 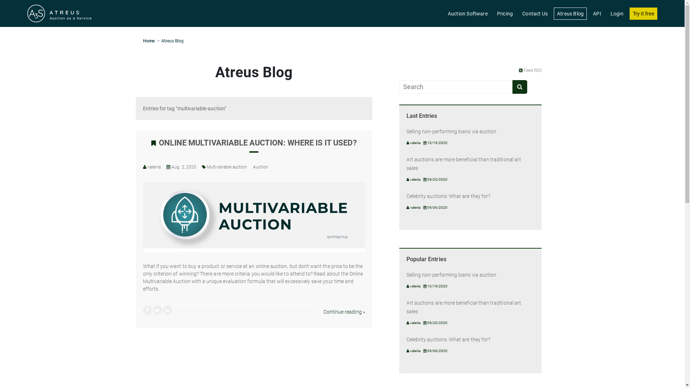 I want to click on valeriia, so click(x=154, y=167).